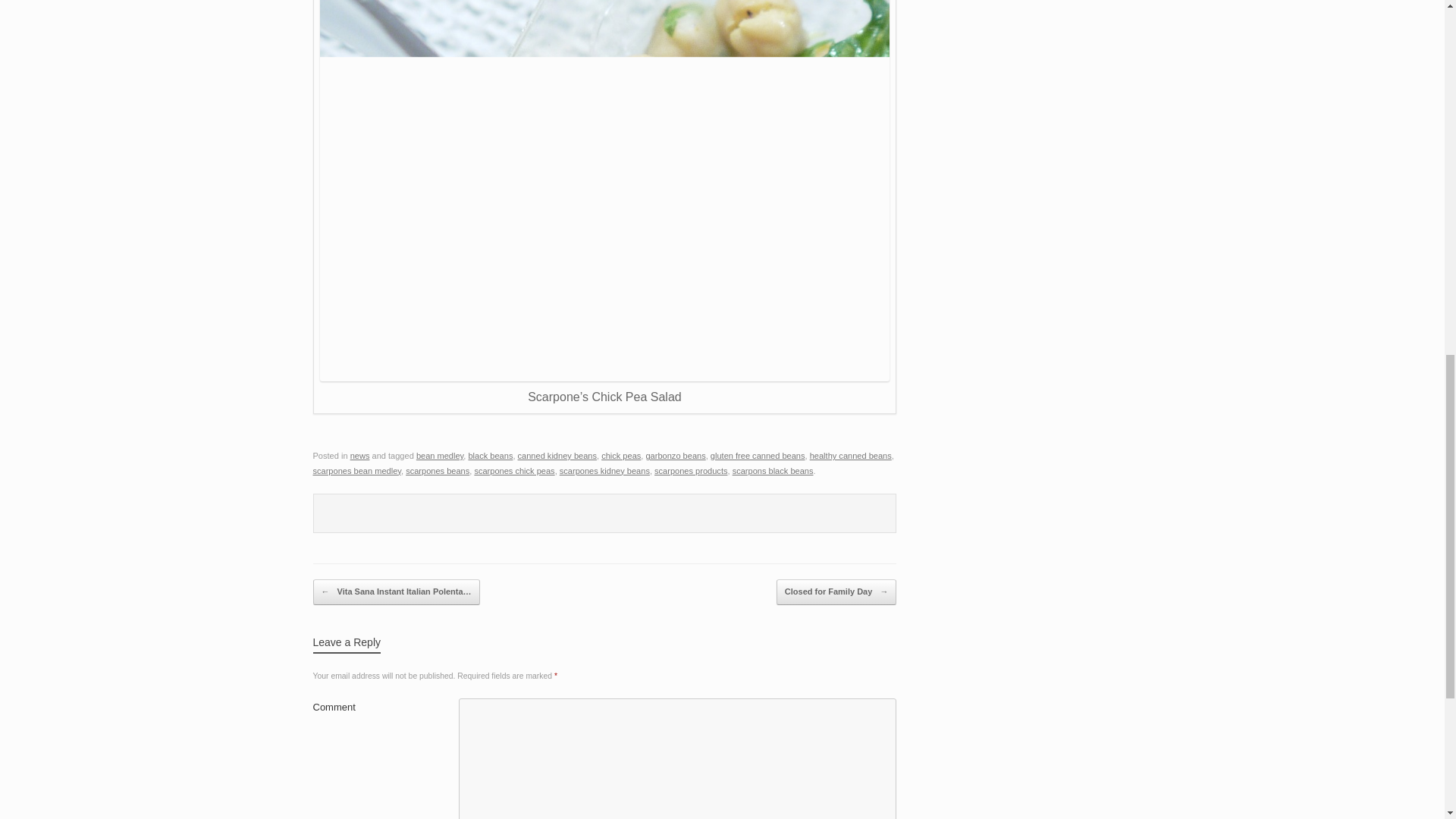  What do you see at coordinates (604, 470) in the screenshot?
I see `scarpones kidney beans` at bounding box center [604, 470].